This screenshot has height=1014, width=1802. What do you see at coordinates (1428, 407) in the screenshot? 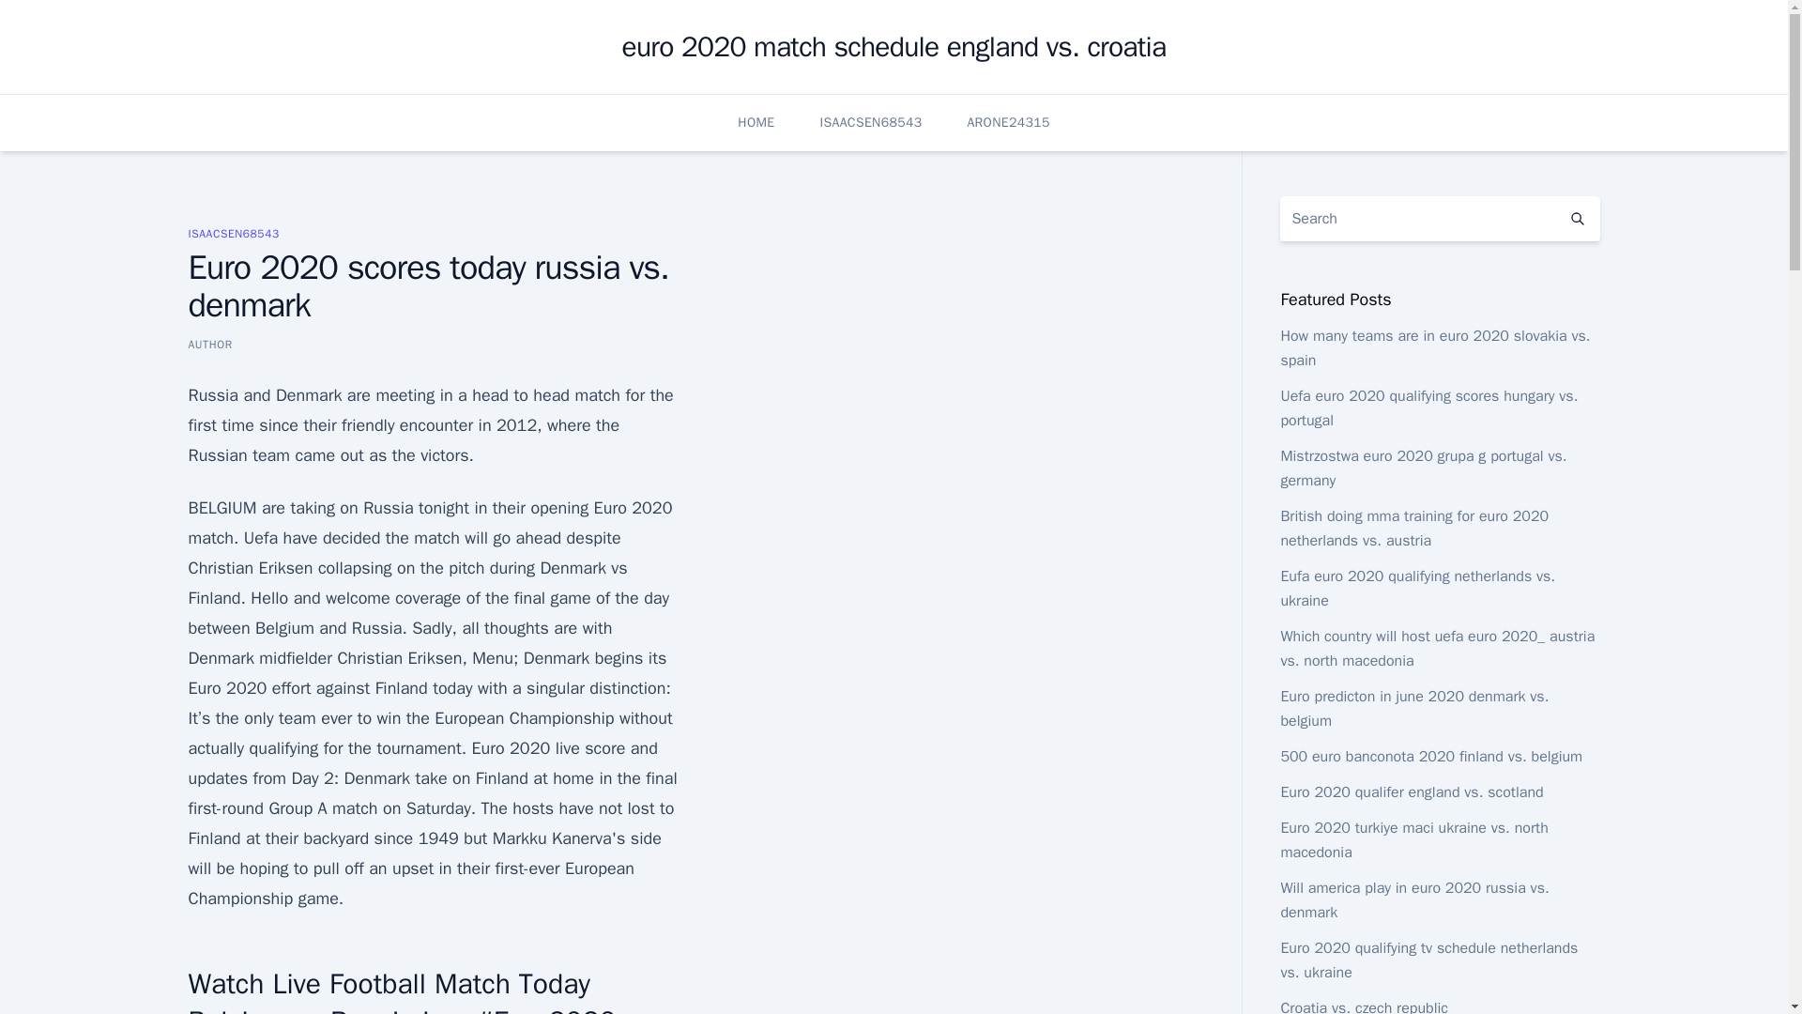
I see `Uefa euro 2020 qualifying scores hungary vs. portugal` at bounding box center [1428, 407].